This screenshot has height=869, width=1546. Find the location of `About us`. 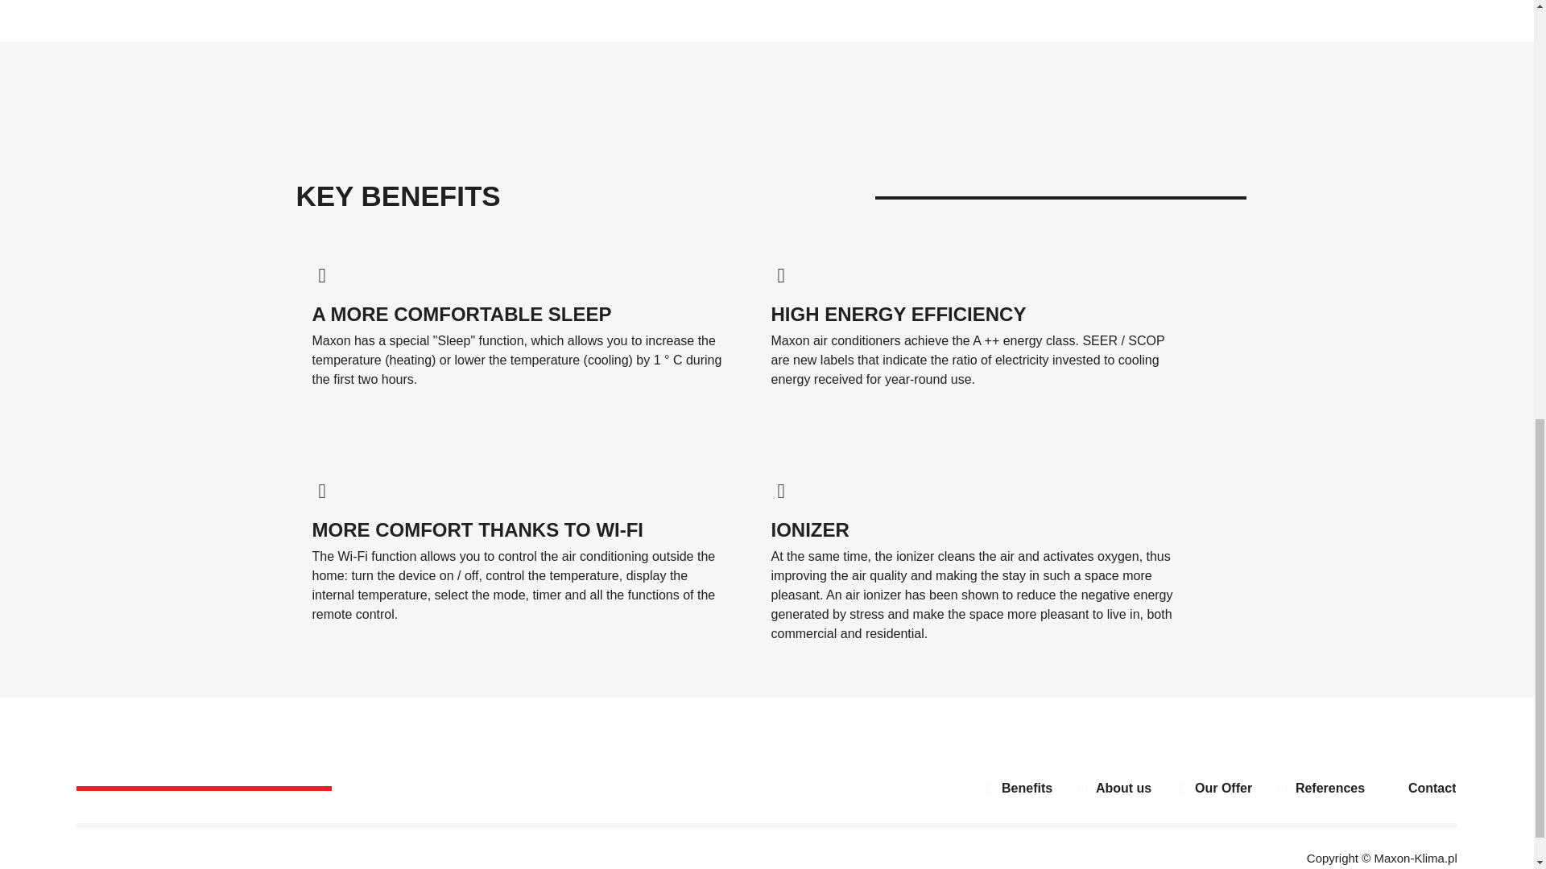

About us is located at coordinates (1110, 789).